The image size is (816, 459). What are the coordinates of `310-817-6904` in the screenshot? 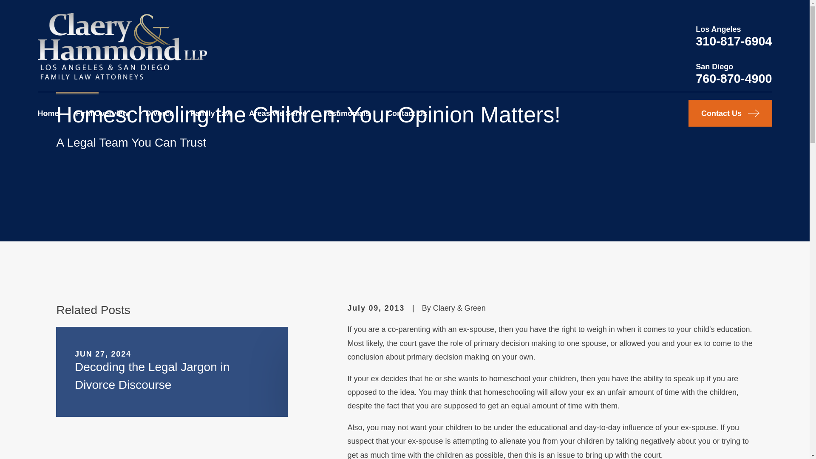 It's located at (734, 41).